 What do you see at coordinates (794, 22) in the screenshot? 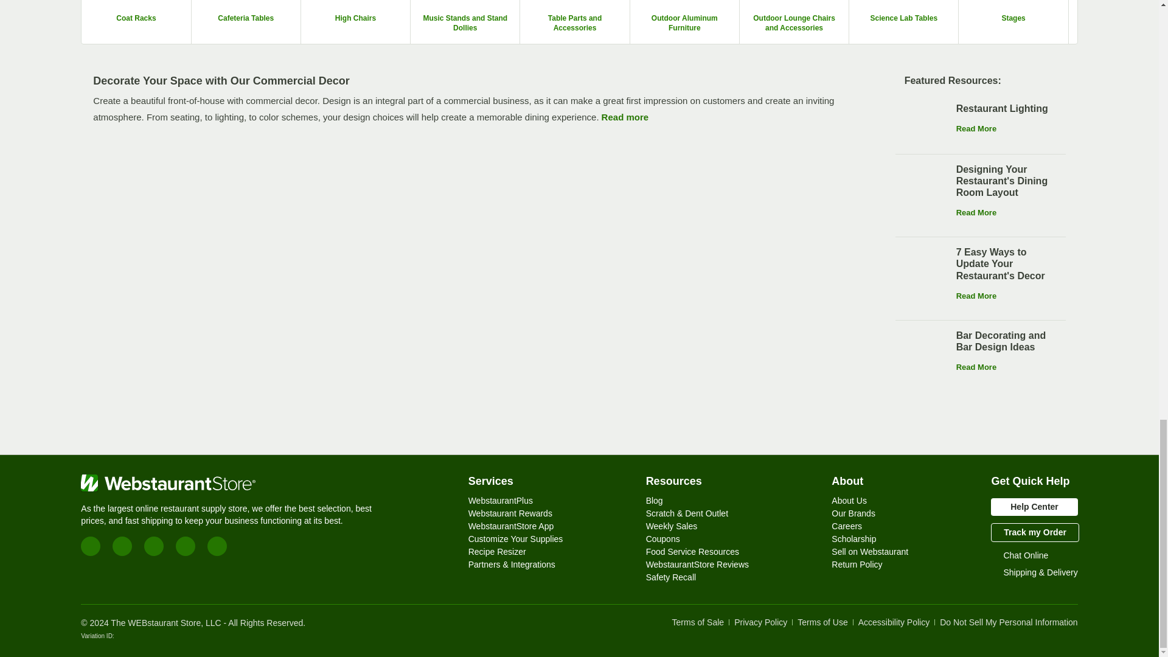
I see `Outdoor Lounge Chairs and Accessories` at bounding box center [794, 22].